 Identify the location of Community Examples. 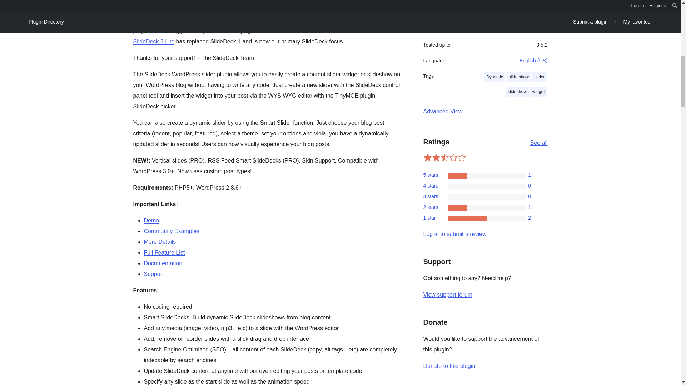
(171, 231).